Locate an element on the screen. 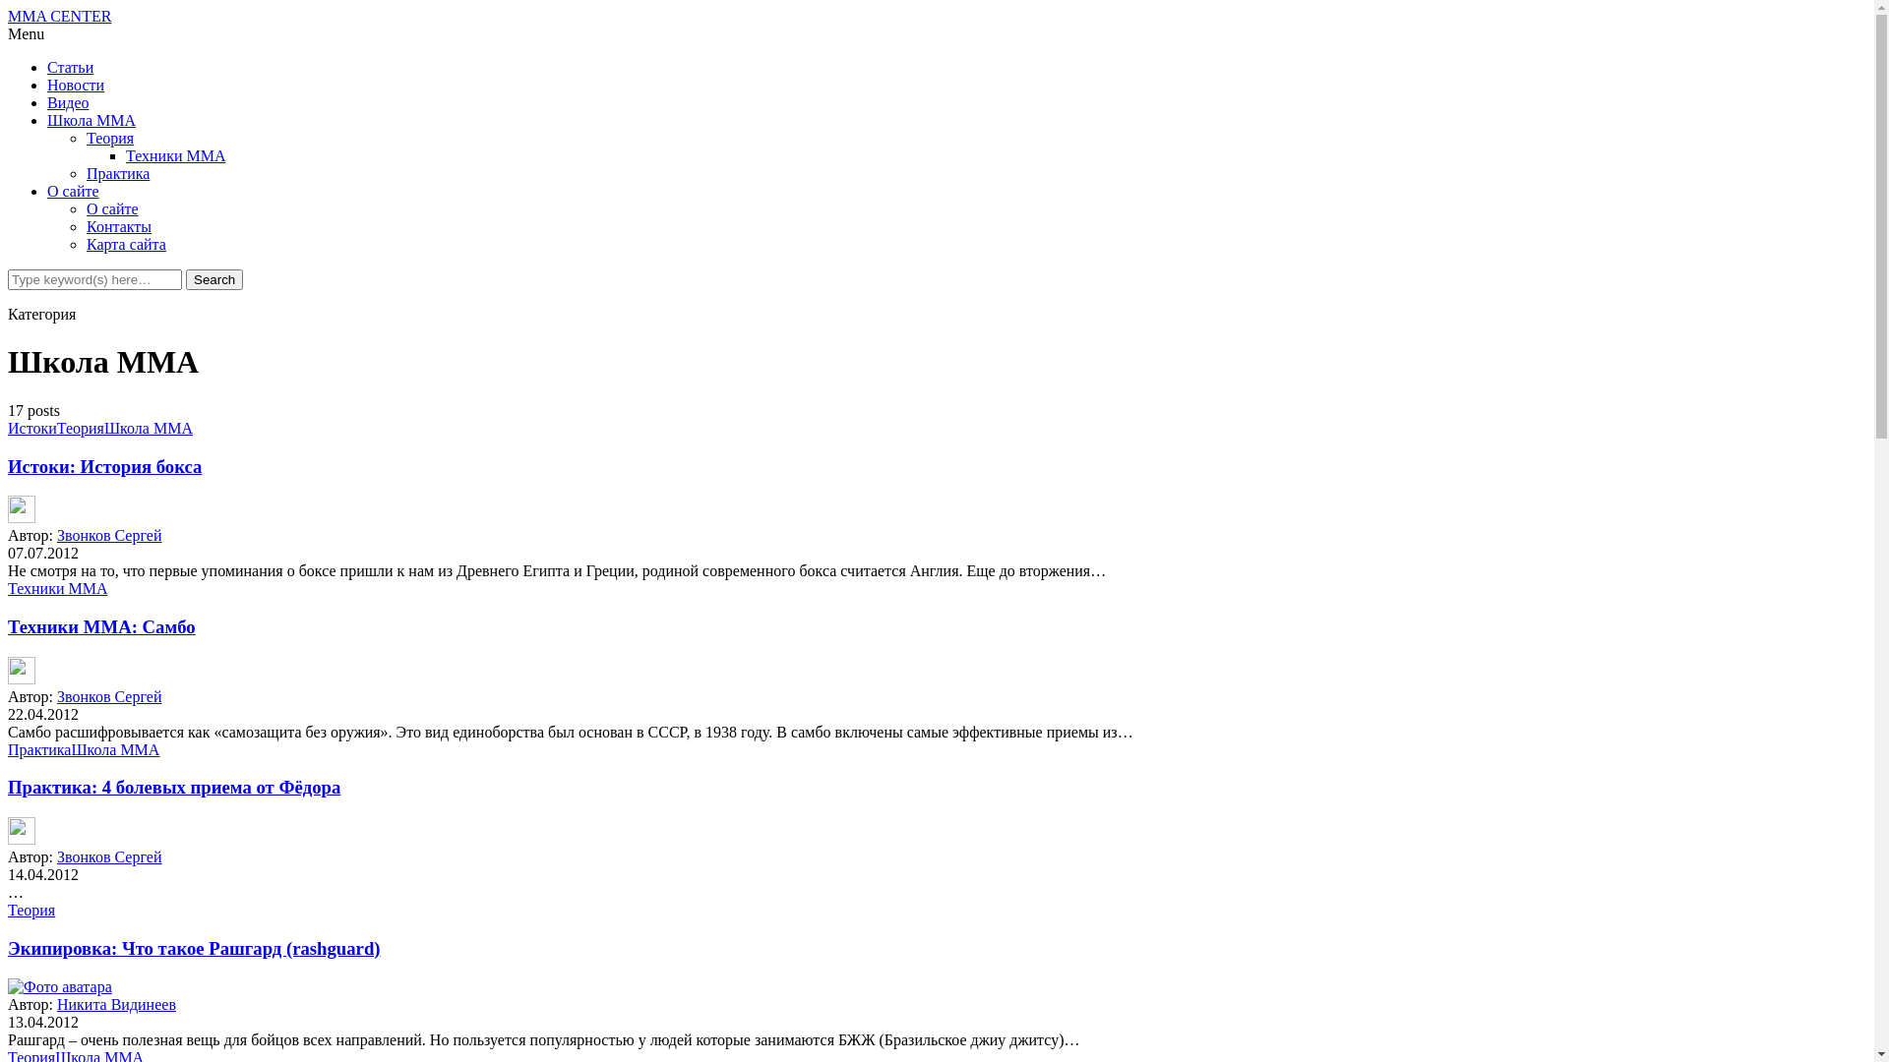 The height and width of the screenshot is (1062, 1889). MMA CENTER is located at coordinates (59, 16).